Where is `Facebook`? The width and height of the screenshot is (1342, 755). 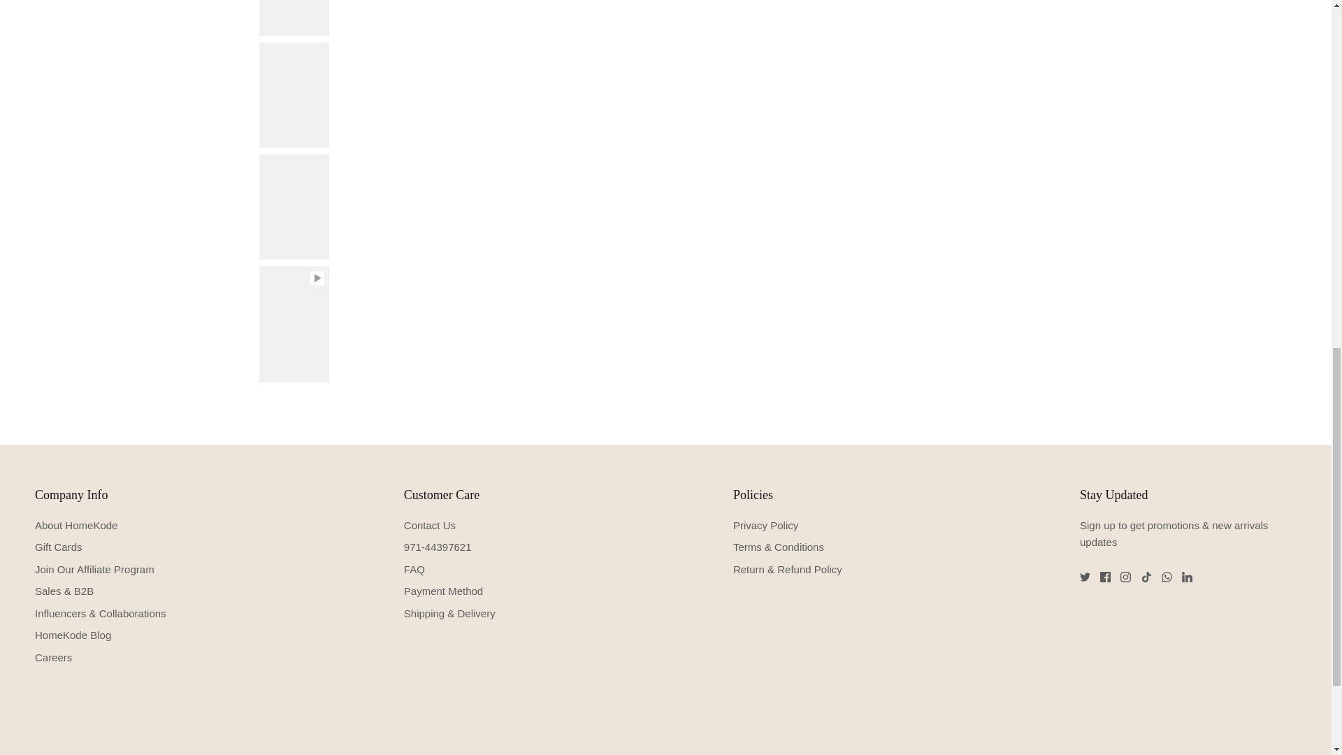 Facebook is located at coordinates (1106, 576).